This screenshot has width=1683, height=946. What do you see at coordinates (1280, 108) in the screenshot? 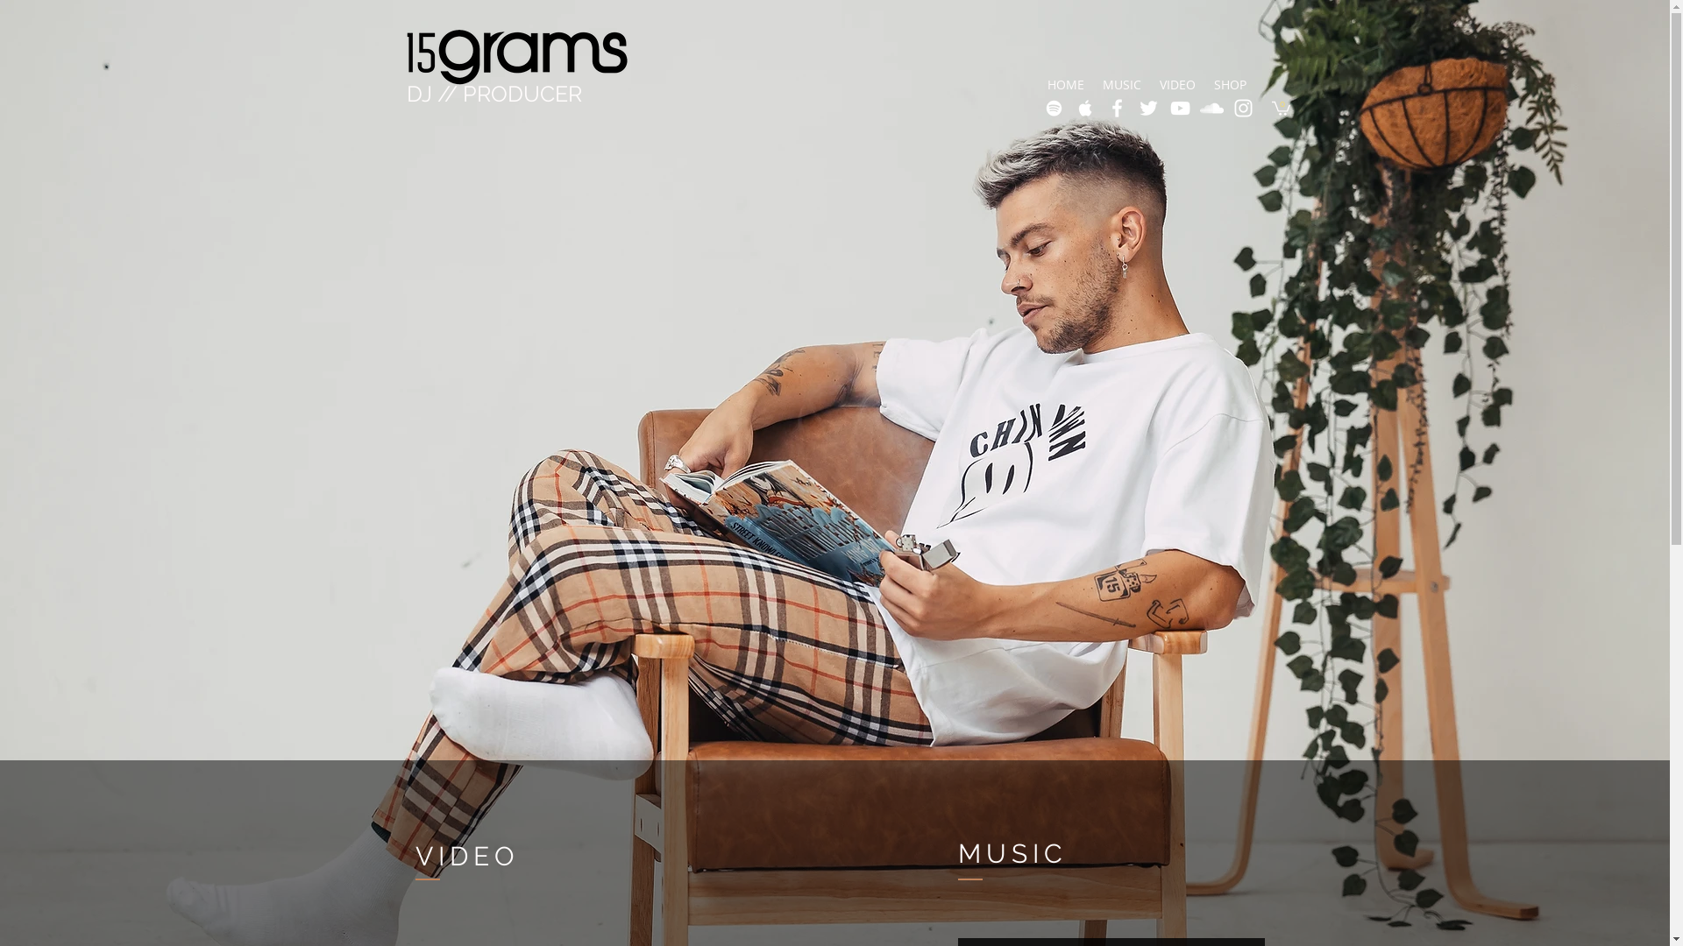
I see `0` at bounding box center [1280, 108].